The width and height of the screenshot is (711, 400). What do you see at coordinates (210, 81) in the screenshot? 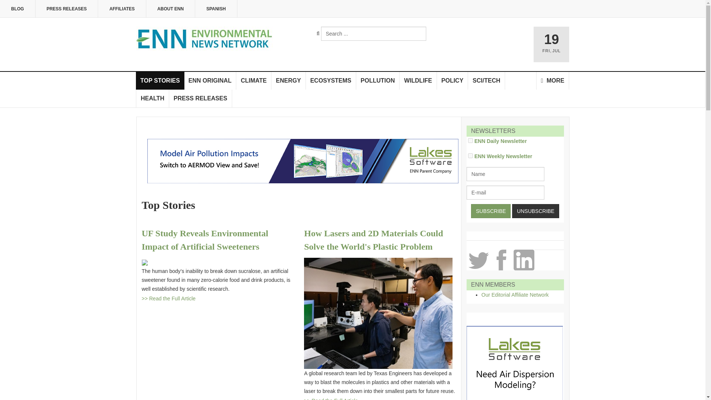
I see `ENN ORIGINAL` at bounding box center [210, 81].